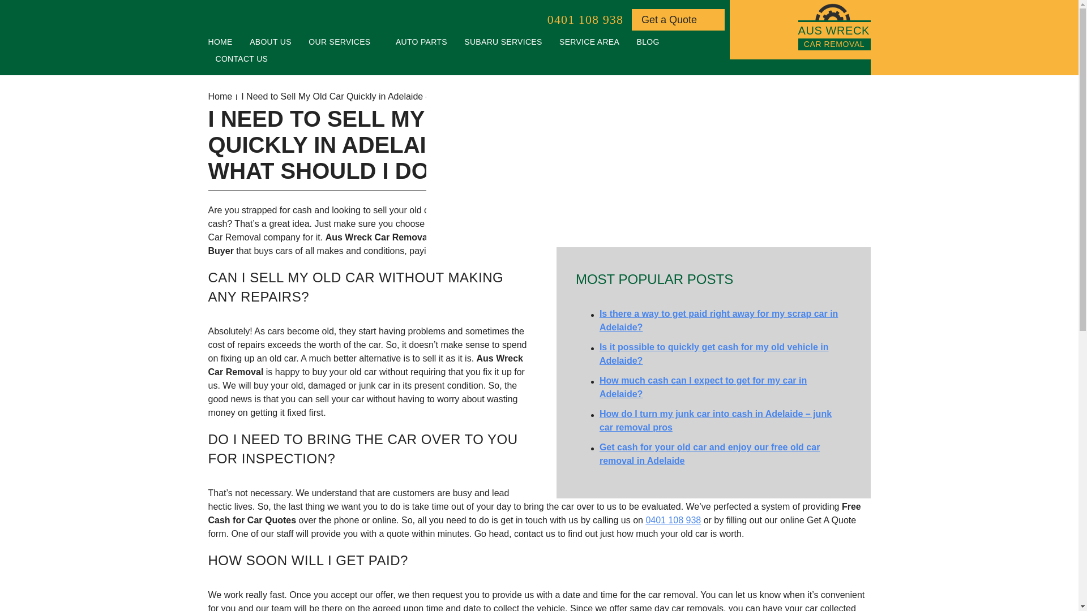  What do you see at coordinates (271, 42) in the screenshot?
I see `ABOUT US` at bounding box center [271, 42].